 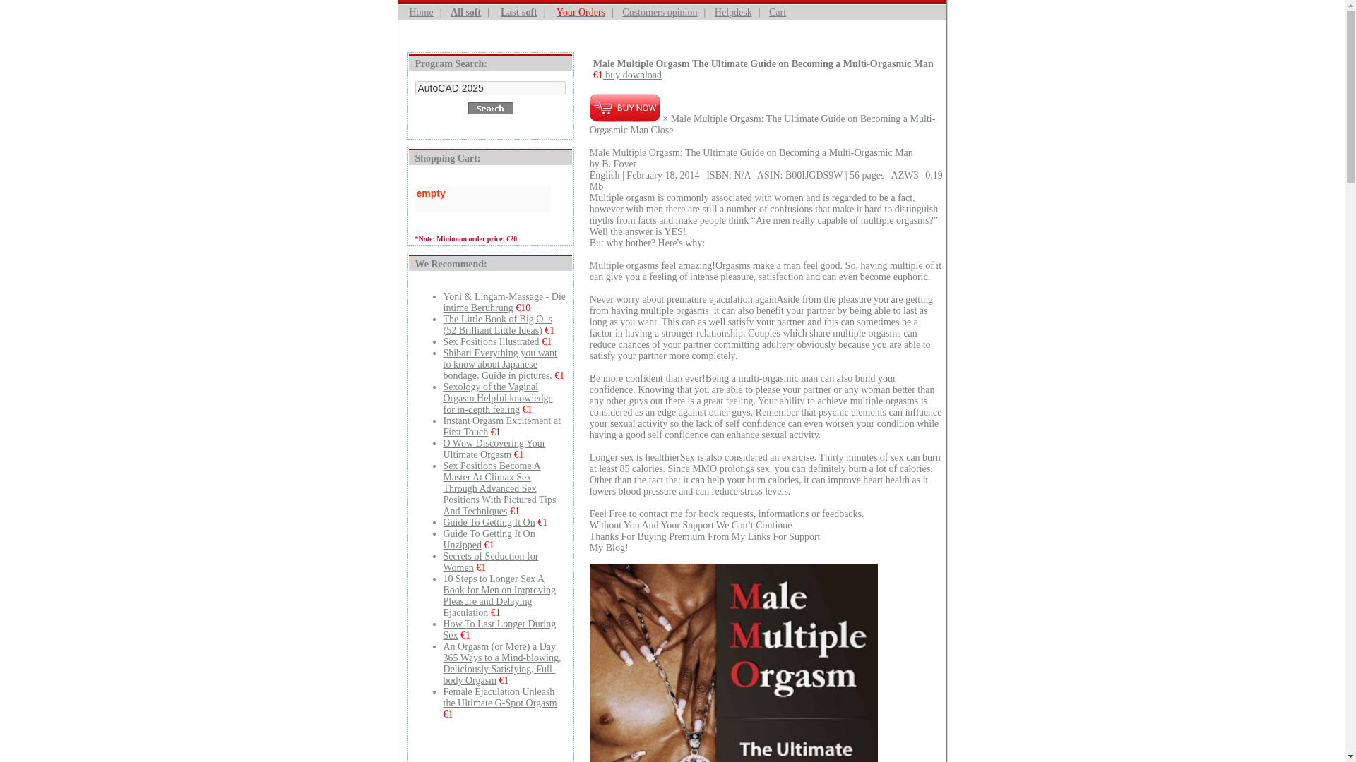 I want to click on Last soft, so click(x=518, y=11).